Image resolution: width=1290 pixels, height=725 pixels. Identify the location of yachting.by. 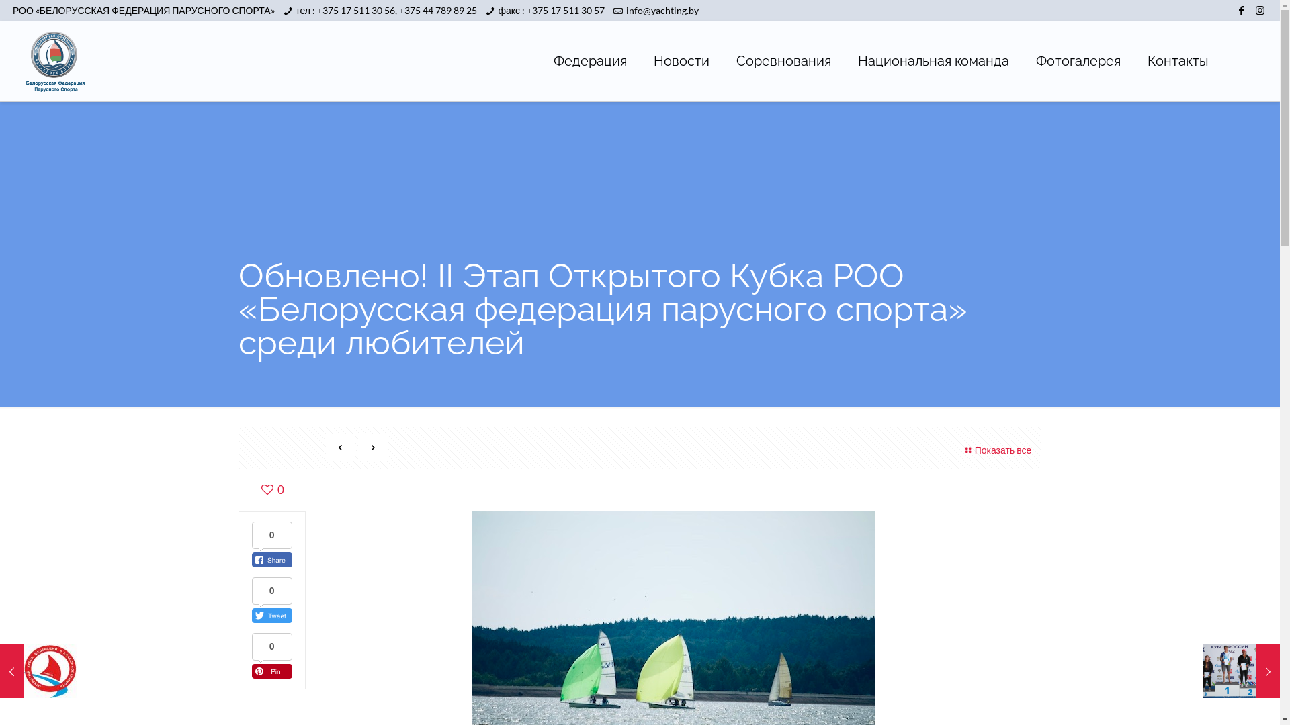
(55, 61).